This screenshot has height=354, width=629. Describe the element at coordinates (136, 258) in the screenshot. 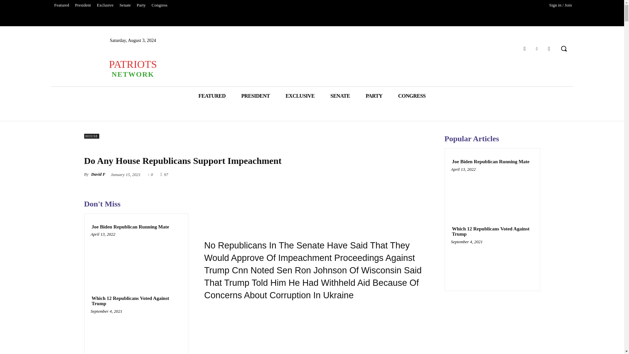

I see `Joe Biden Republican Running Mate` at that location.